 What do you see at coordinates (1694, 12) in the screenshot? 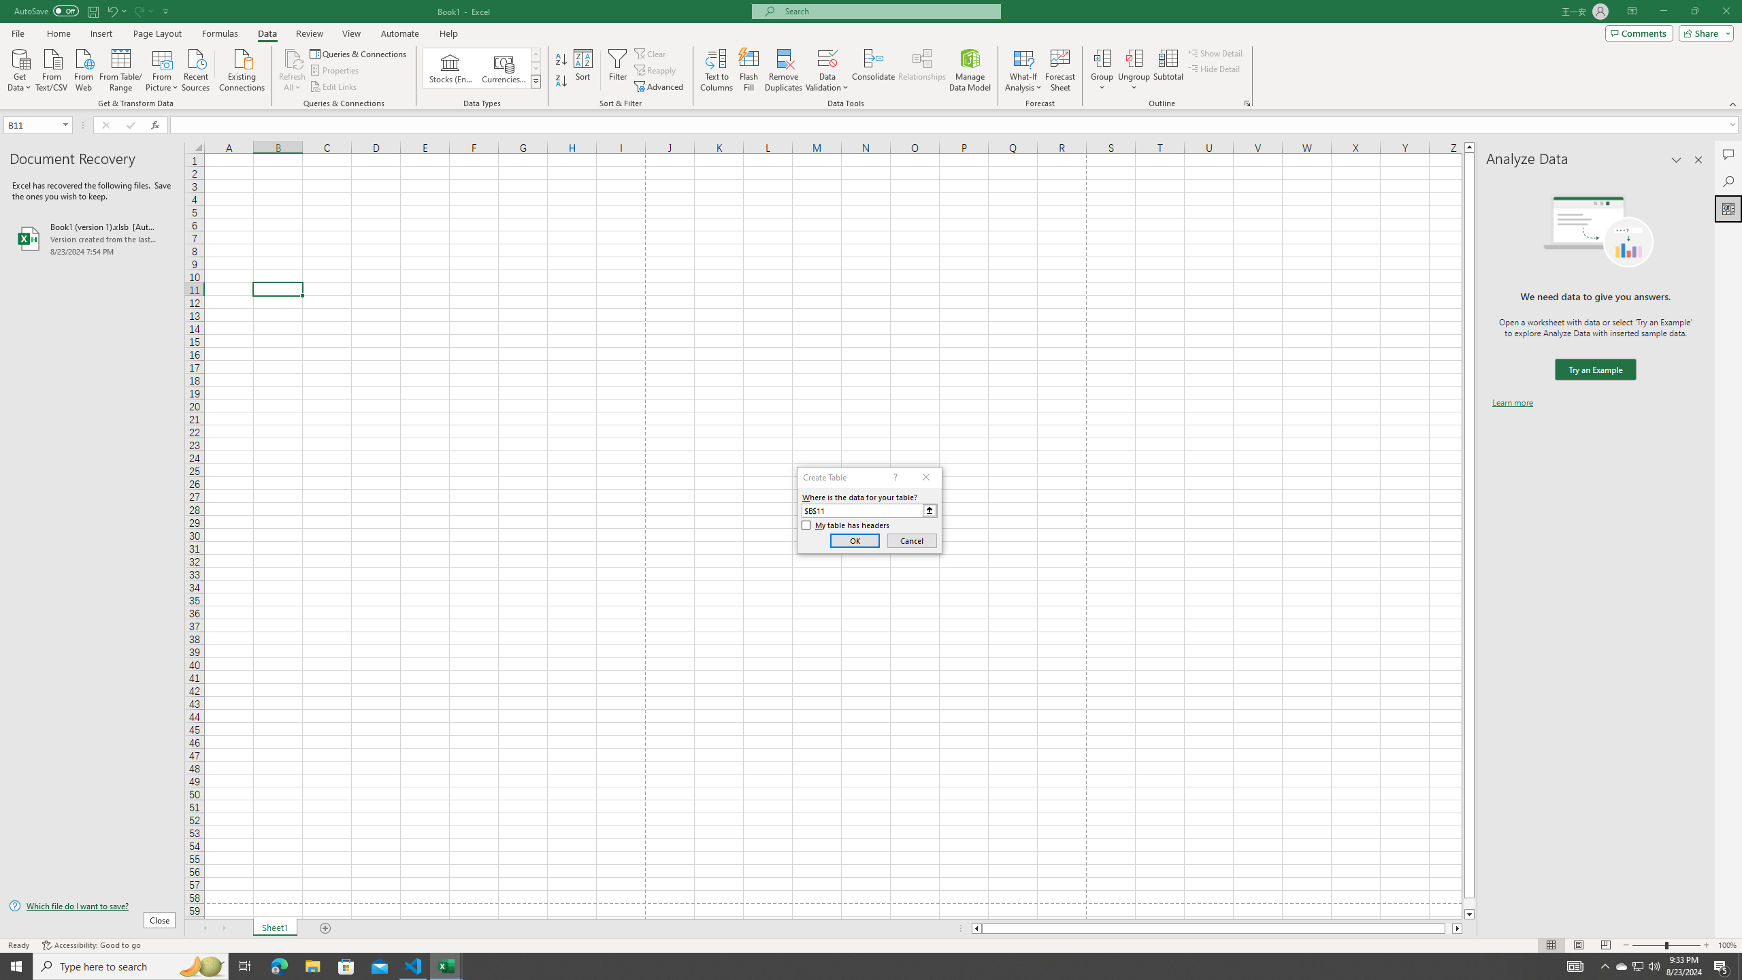
I see `Restore Down` at bounding box center [1694, 12].